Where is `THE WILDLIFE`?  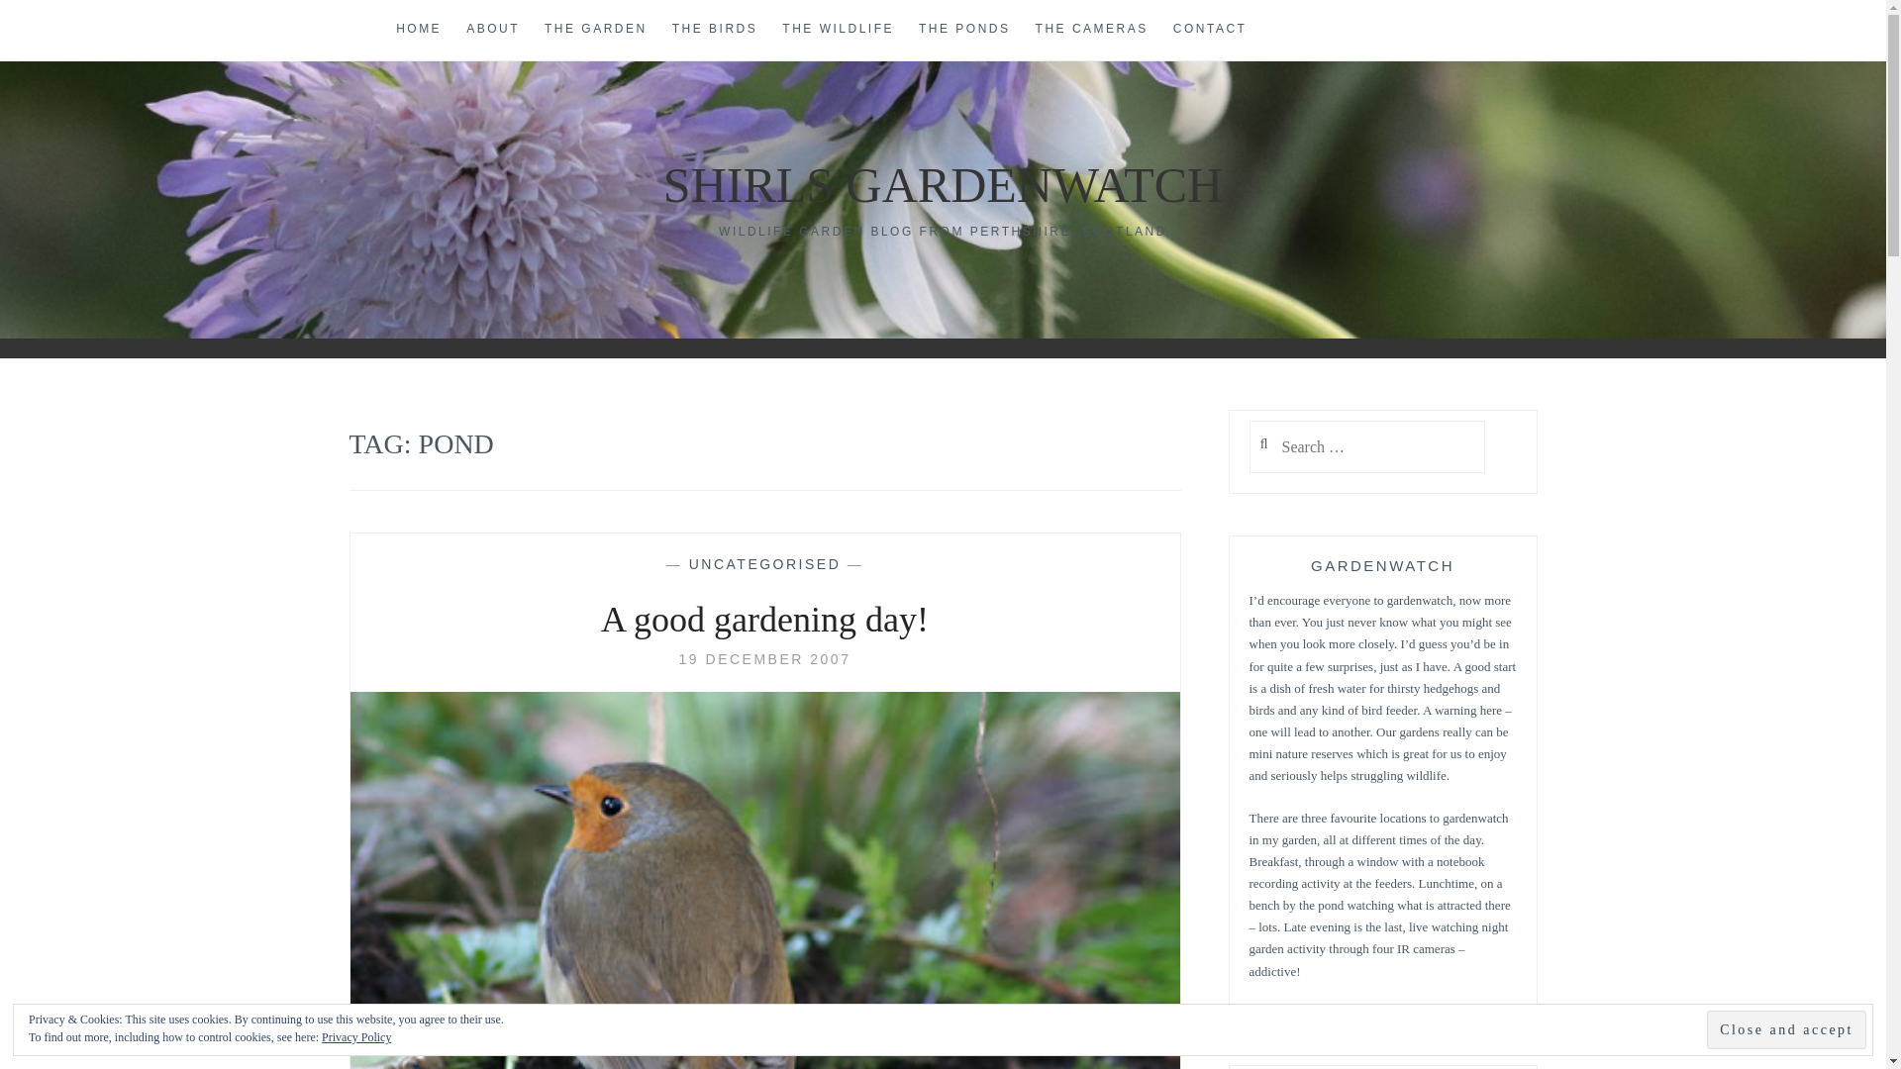 THE WILDLIFE is located at coordinates (838, 30).